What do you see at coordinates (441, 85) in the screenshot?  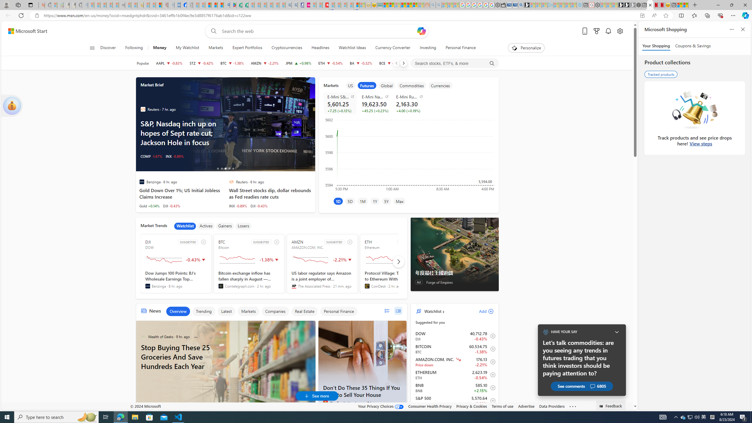 I see `item5` at bounding box center [441, 85].